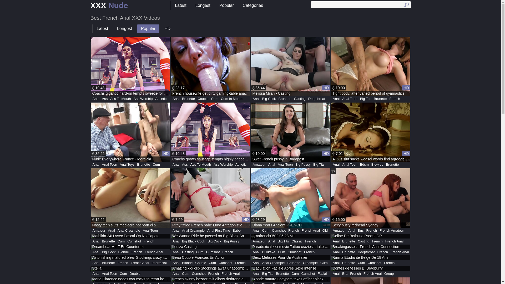 This screenshot has width=505, height=284. Describe the element at coordinates (371, 198) in the screenshot. I see `Sexy busty redhead Sydney
1758
10 months ago
15:00` at that location.